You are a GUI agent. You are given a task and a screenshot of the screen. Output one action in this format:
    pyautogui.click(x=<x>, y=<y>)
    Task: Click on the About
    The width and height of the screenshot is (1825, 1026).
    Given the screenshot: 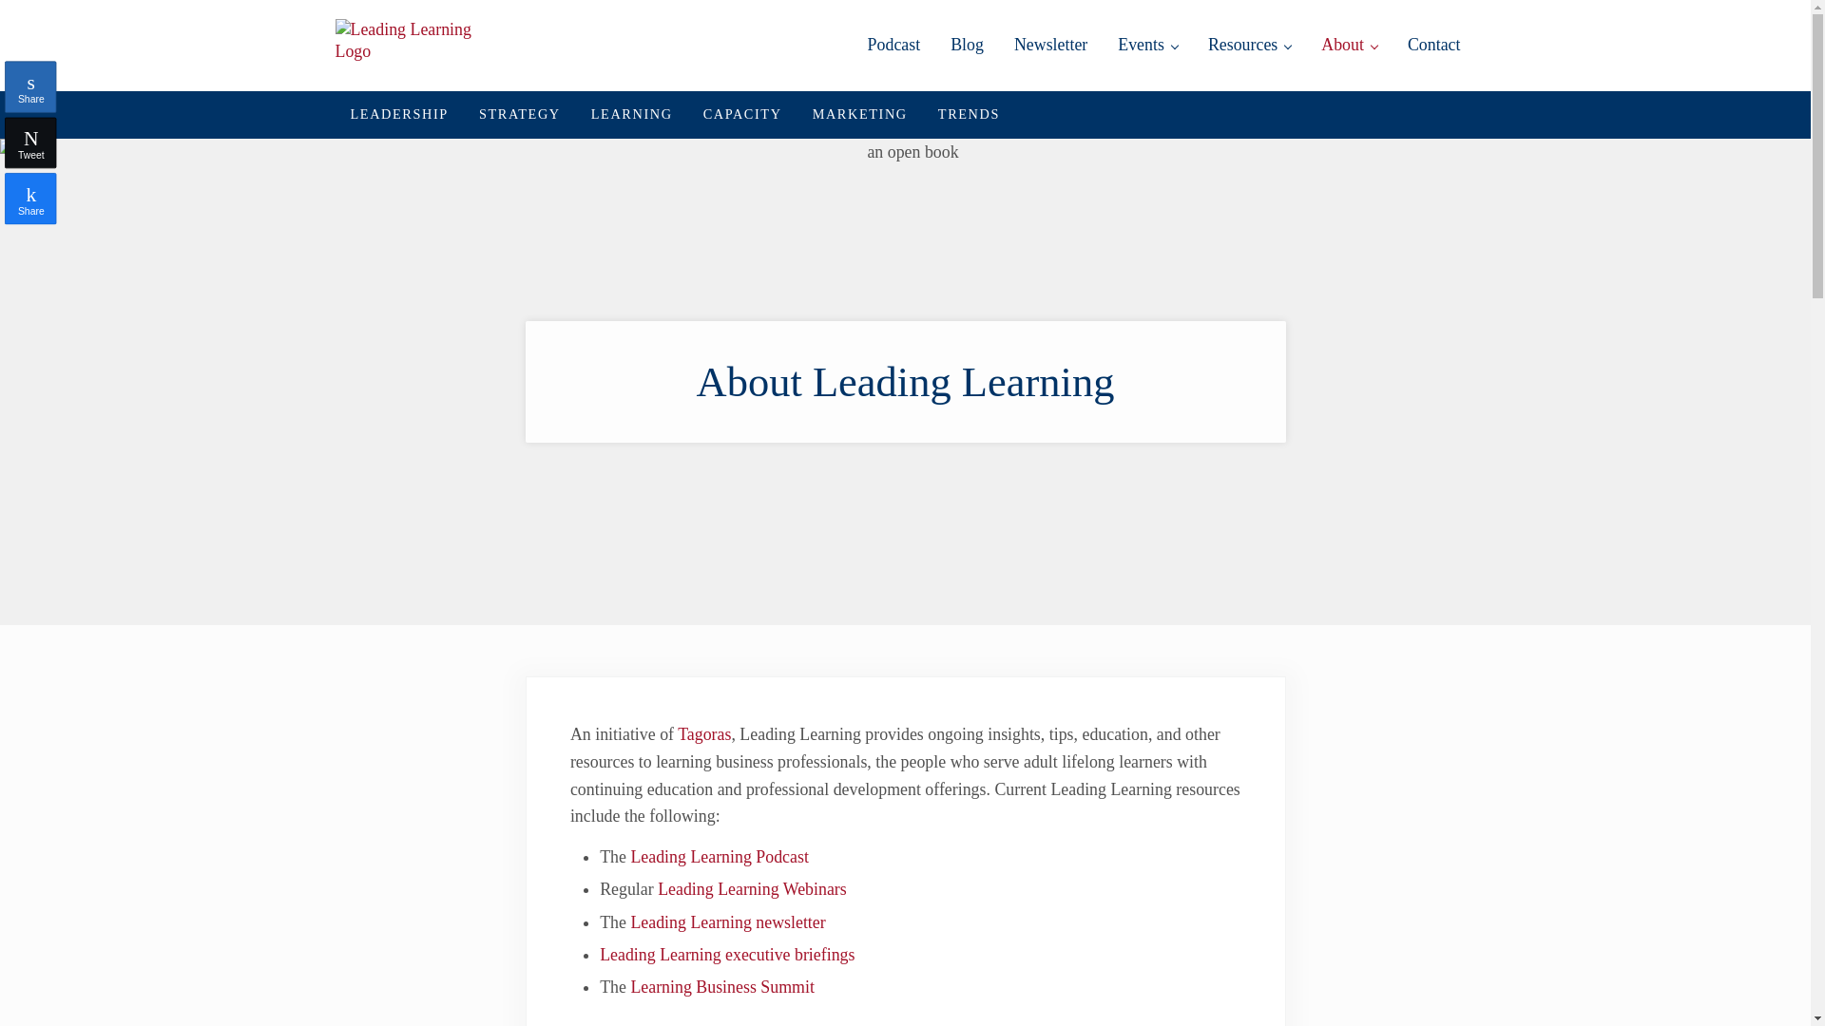 What is the action you would take?
    pyautogui.click(x=1349, y=45)
    